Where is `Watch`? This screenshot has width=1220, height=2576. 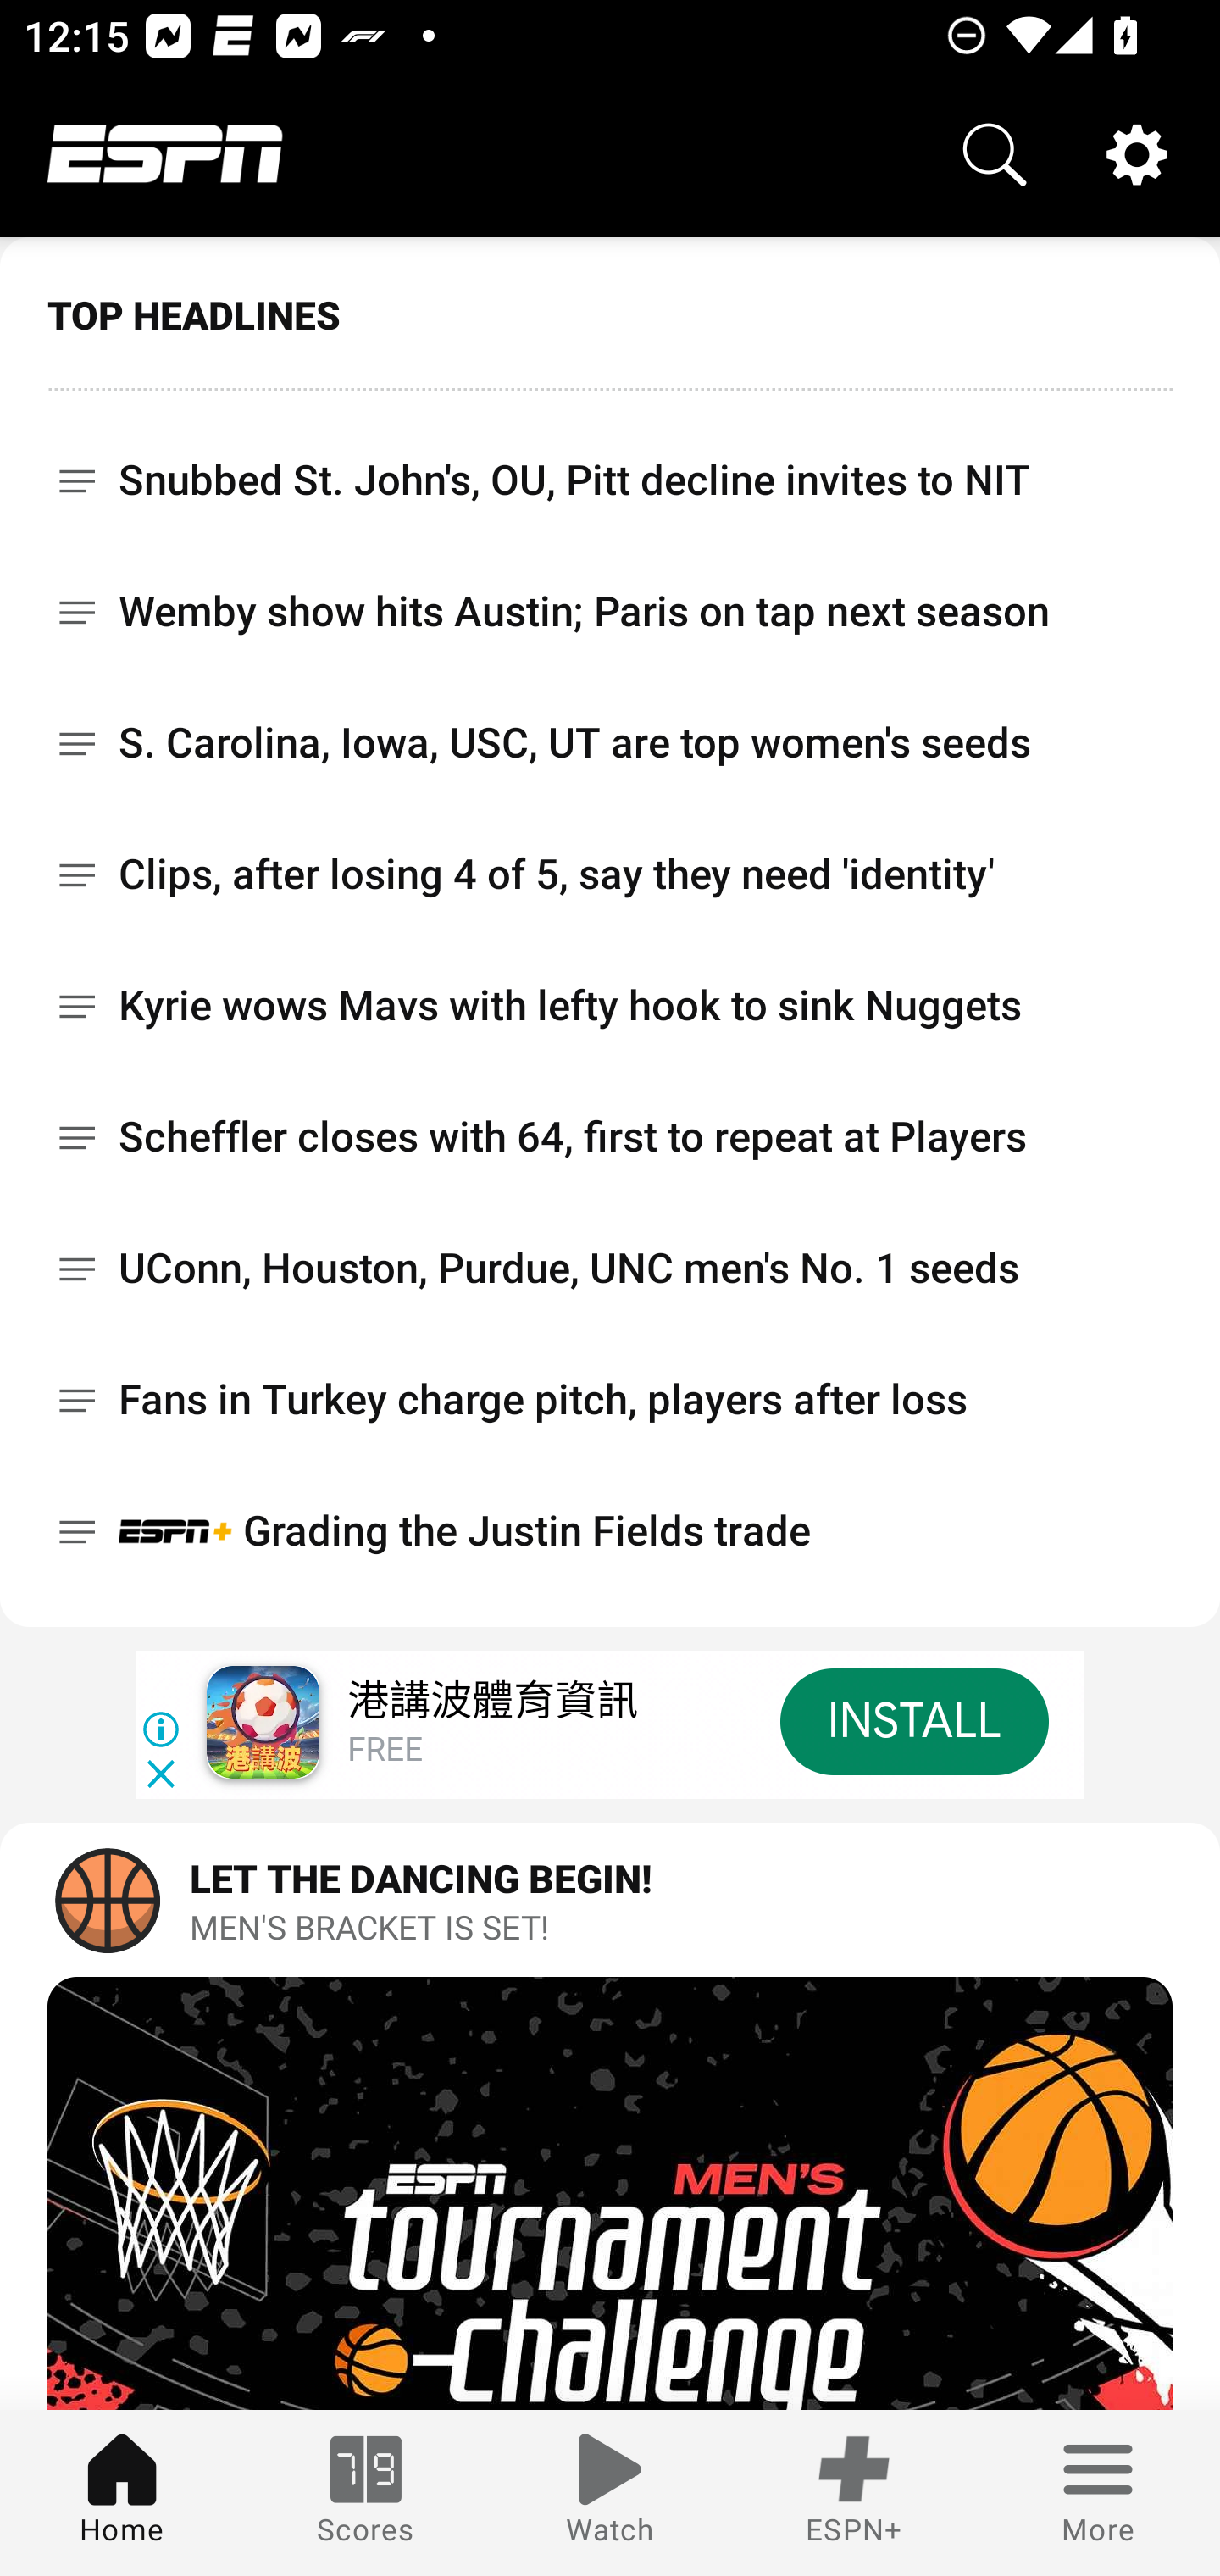
Watch is located at coordinates (610, 2493).